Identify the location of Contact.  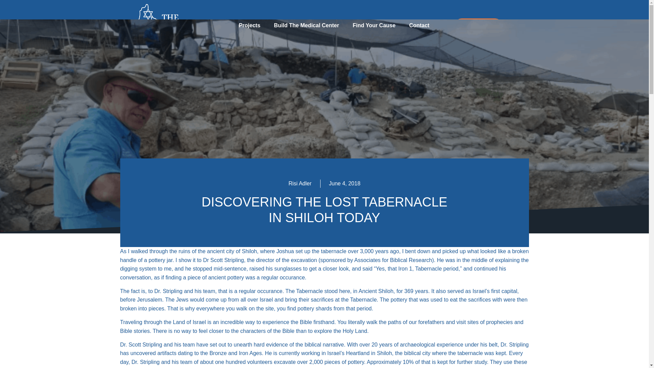
(419, 25).